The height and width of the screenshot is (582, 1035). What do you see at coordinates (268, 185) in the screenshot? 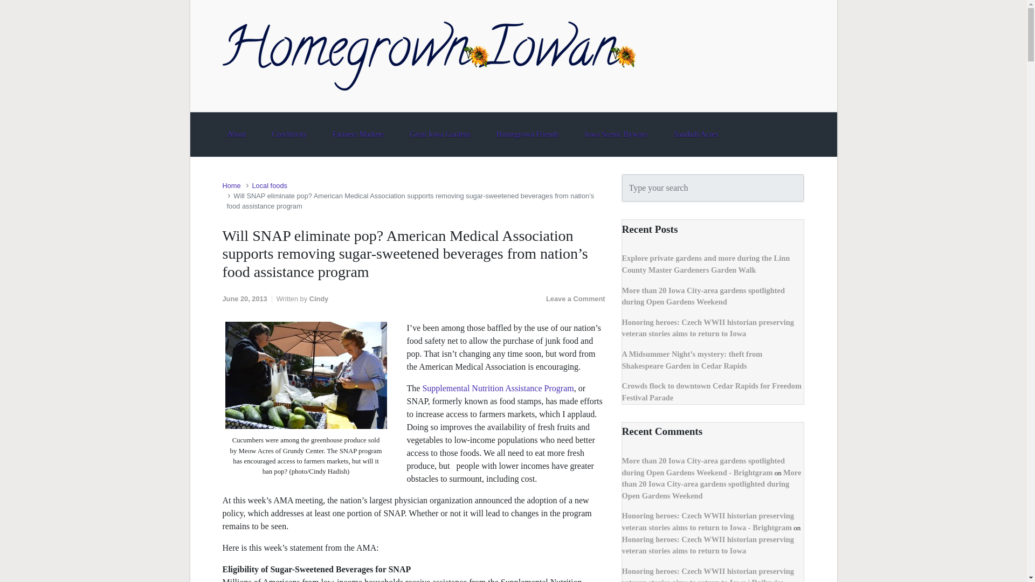
I see `Local foods` at bounding box center [268, 185].